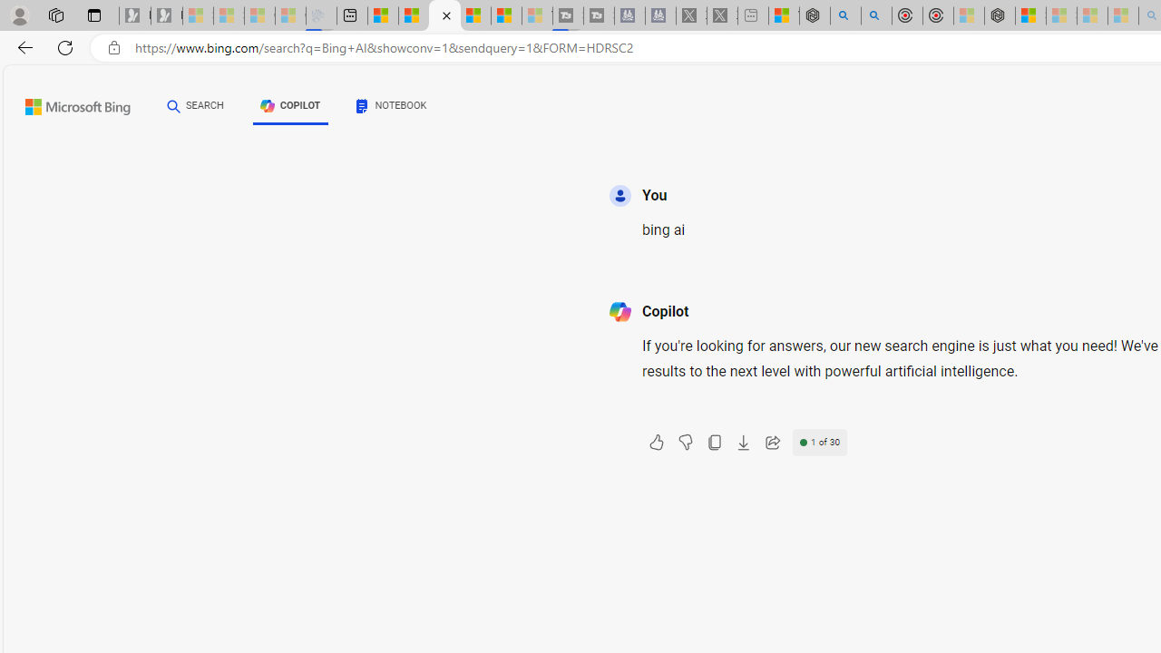 This screenshot has width=1161, height=653. Describe the element at coordinates (290, 105) in the screenshot. I see `COPILOT` at that location.